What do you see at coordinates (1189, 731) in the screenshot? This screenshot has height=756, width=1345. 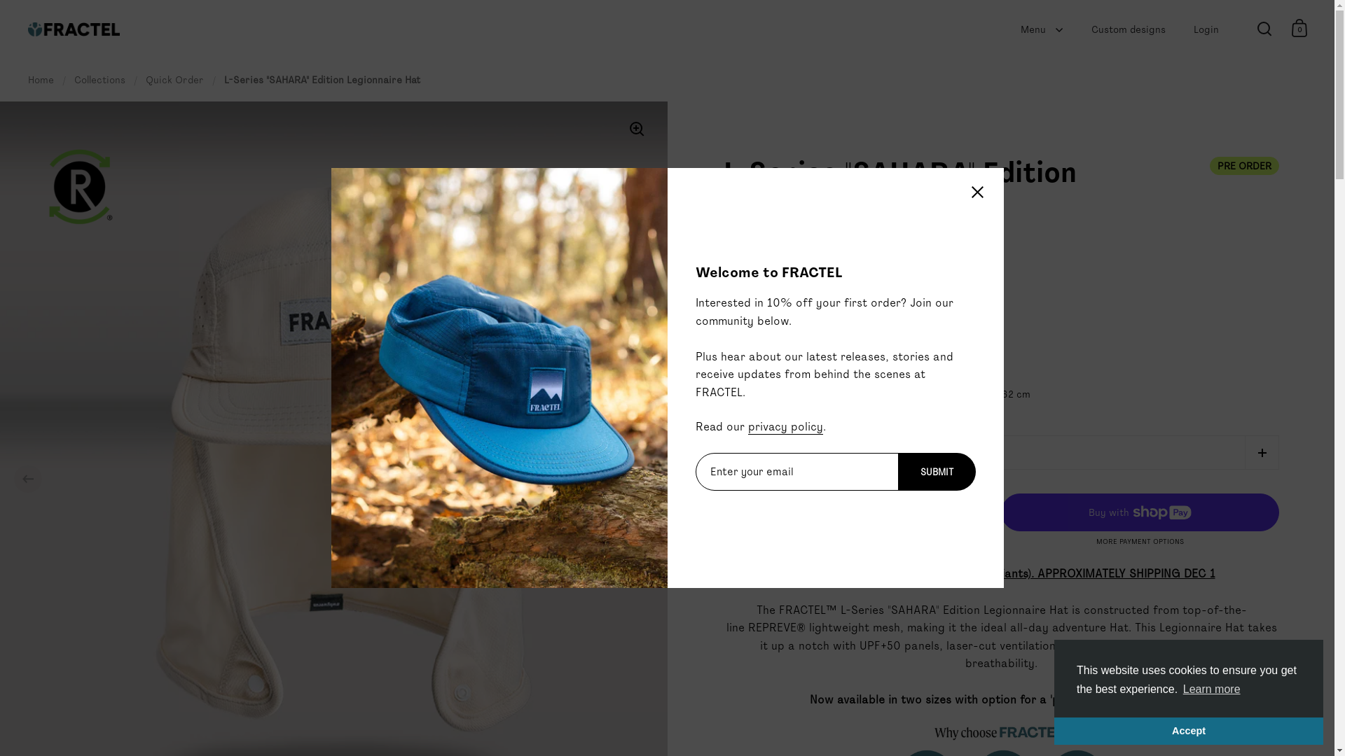 I see `Accept` at bounding box center [1189, 731].